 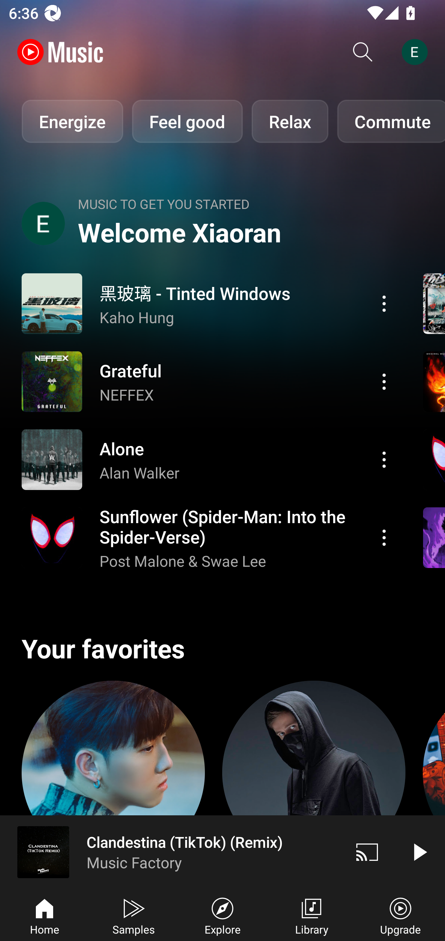 I want to click on Clandestina (TikTok) (Remix) Music Factory, so click(x=171, y=852).